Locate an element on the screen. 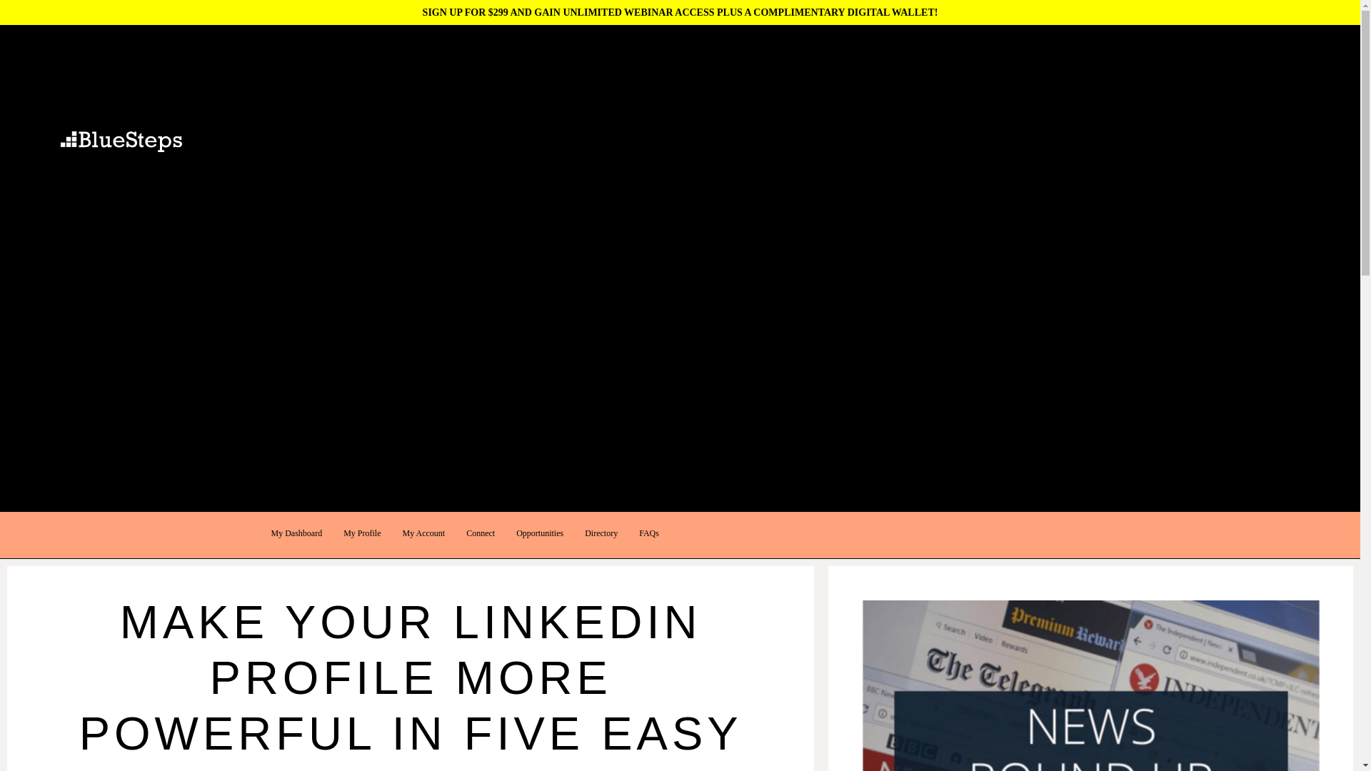  Webinars is located at coordinates (19, 381).